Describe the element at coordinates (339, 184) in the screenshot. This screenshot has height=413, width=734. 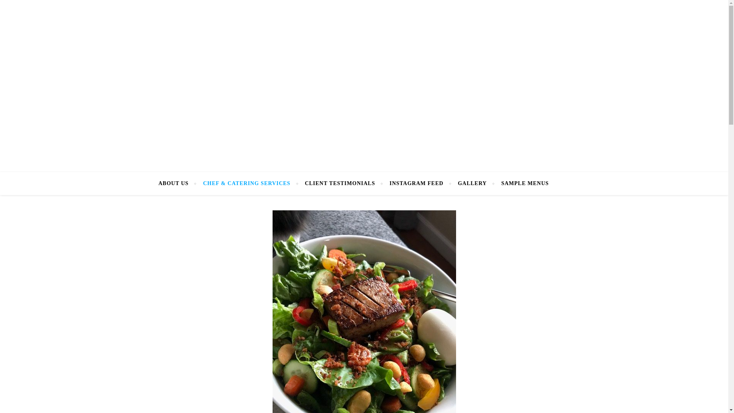
I see `CLIENT TESTIMONIALS` at that location.